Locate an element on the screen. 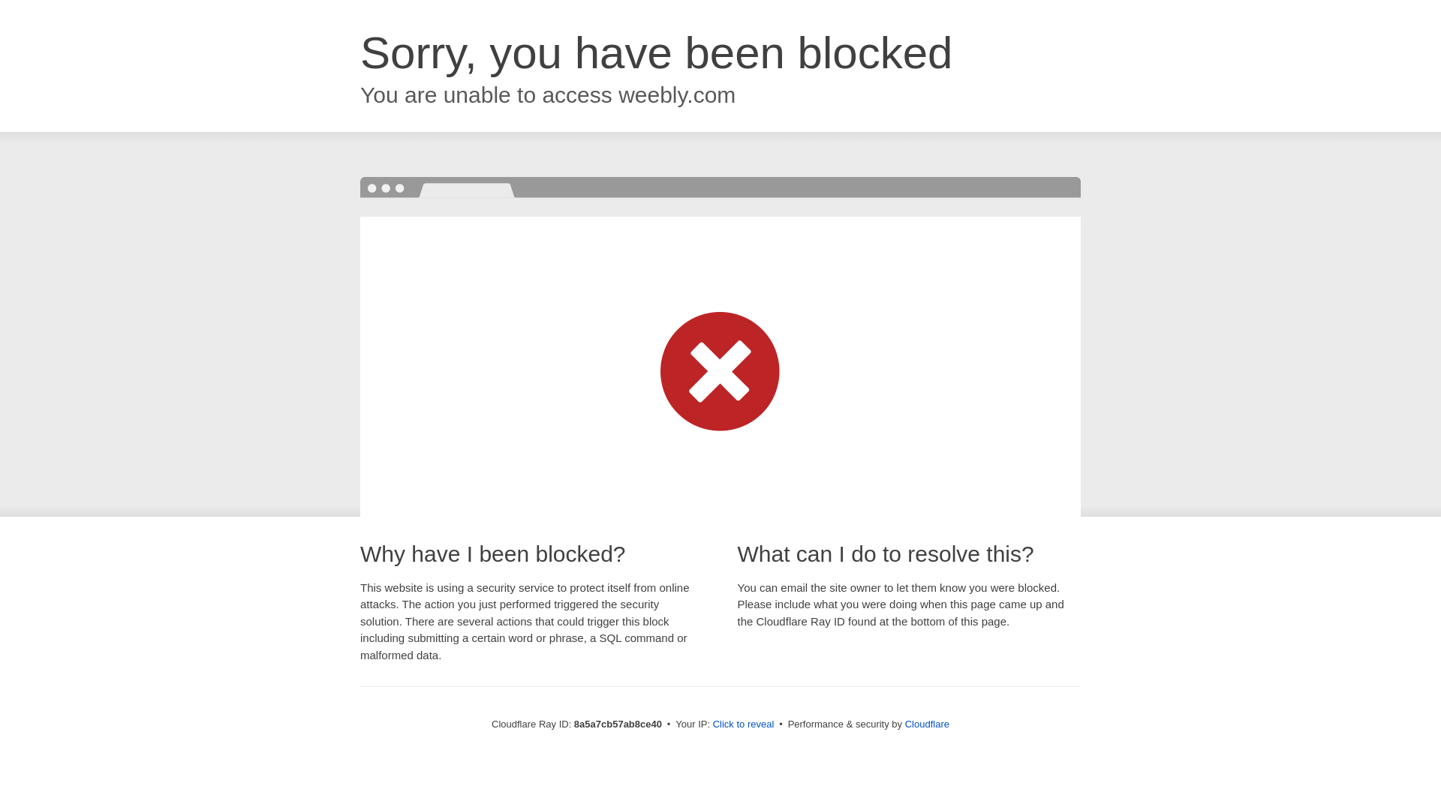 The height and width of the screenshot is (810, 1441). Cloudflare is located at coordinates (927, 724).